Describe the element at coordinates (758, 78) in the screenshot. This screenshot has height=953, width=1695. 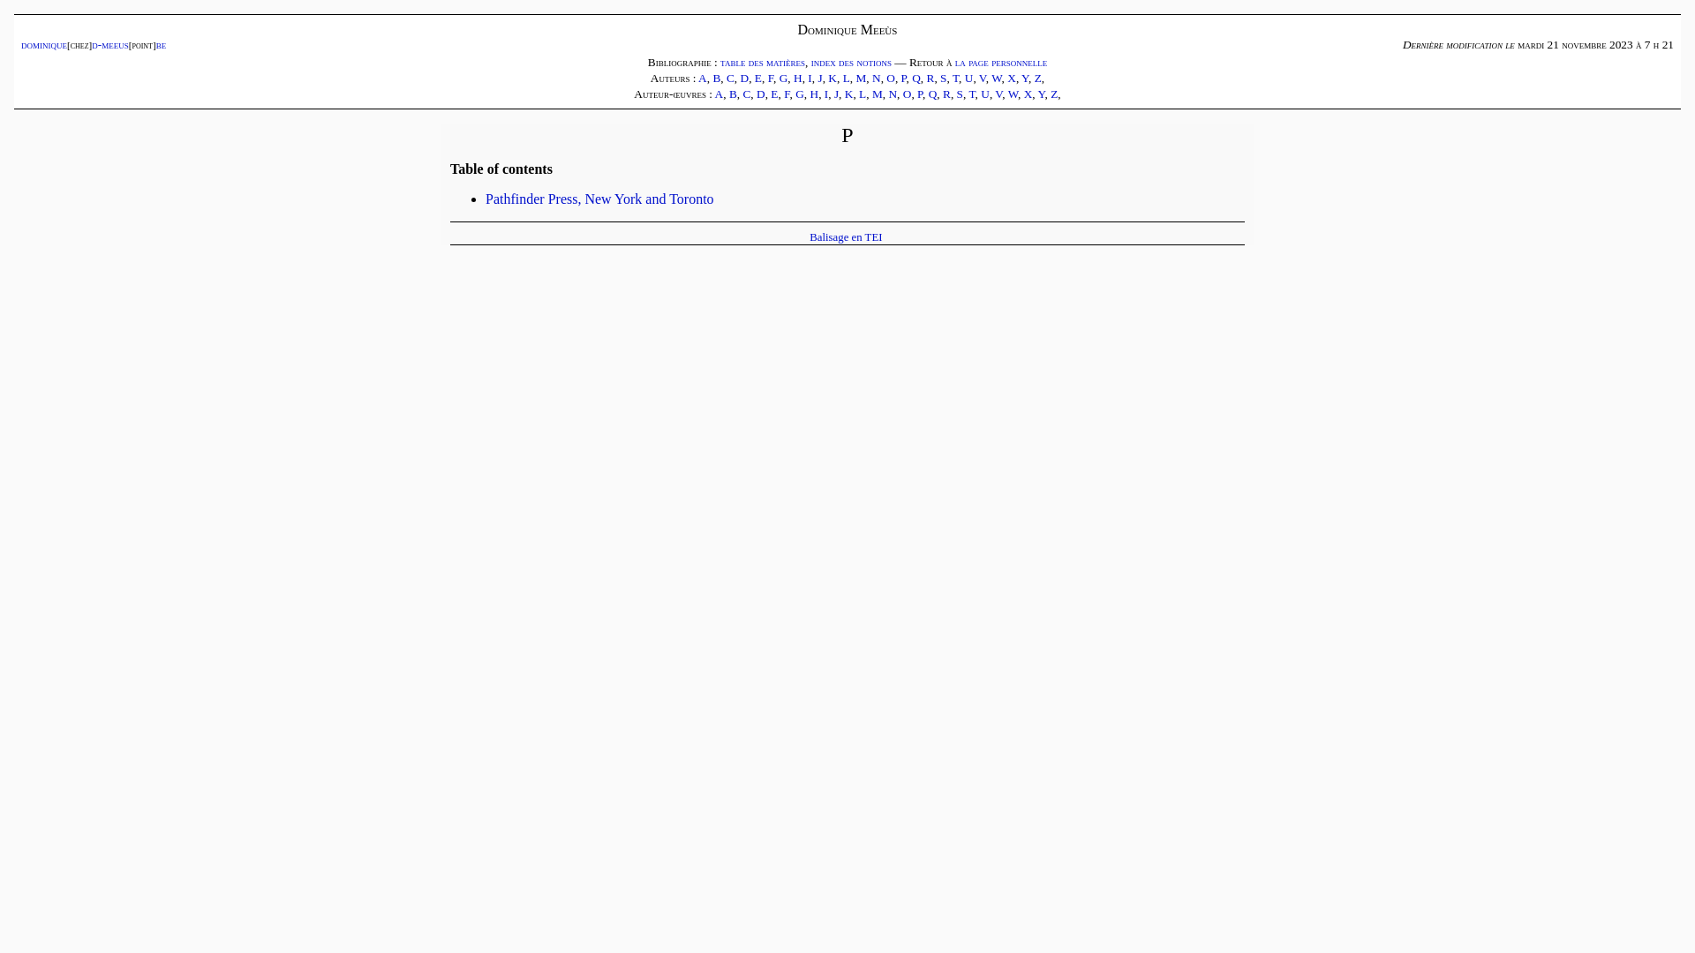
I see `E` at that location.